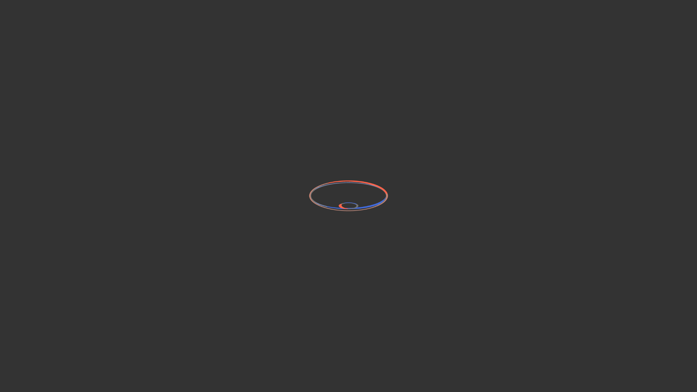 This screenshot has height=392, width=697. I want to click on HOME, so click(433, 21).